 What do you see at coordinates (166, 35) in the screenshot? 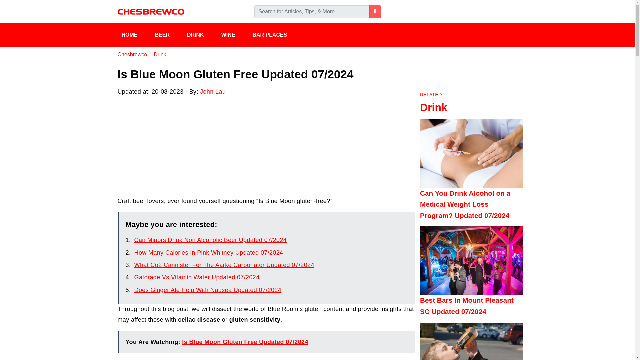
I see `BEER` at bounding box center [166, 35].